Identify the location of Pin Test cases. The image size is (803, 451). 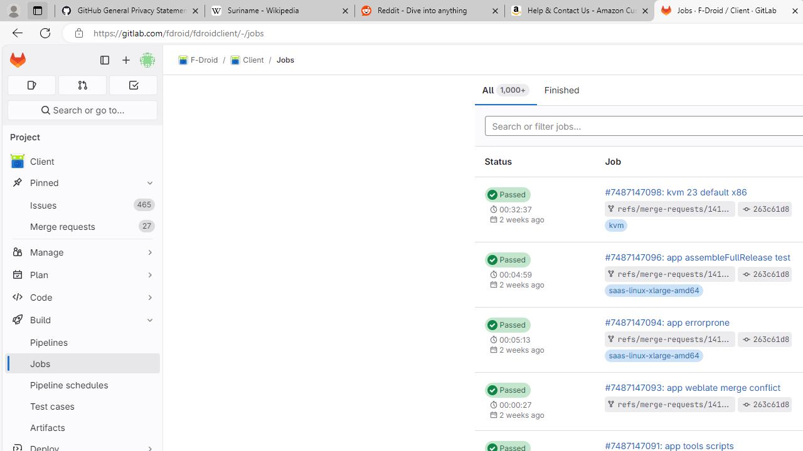
(147, 406).